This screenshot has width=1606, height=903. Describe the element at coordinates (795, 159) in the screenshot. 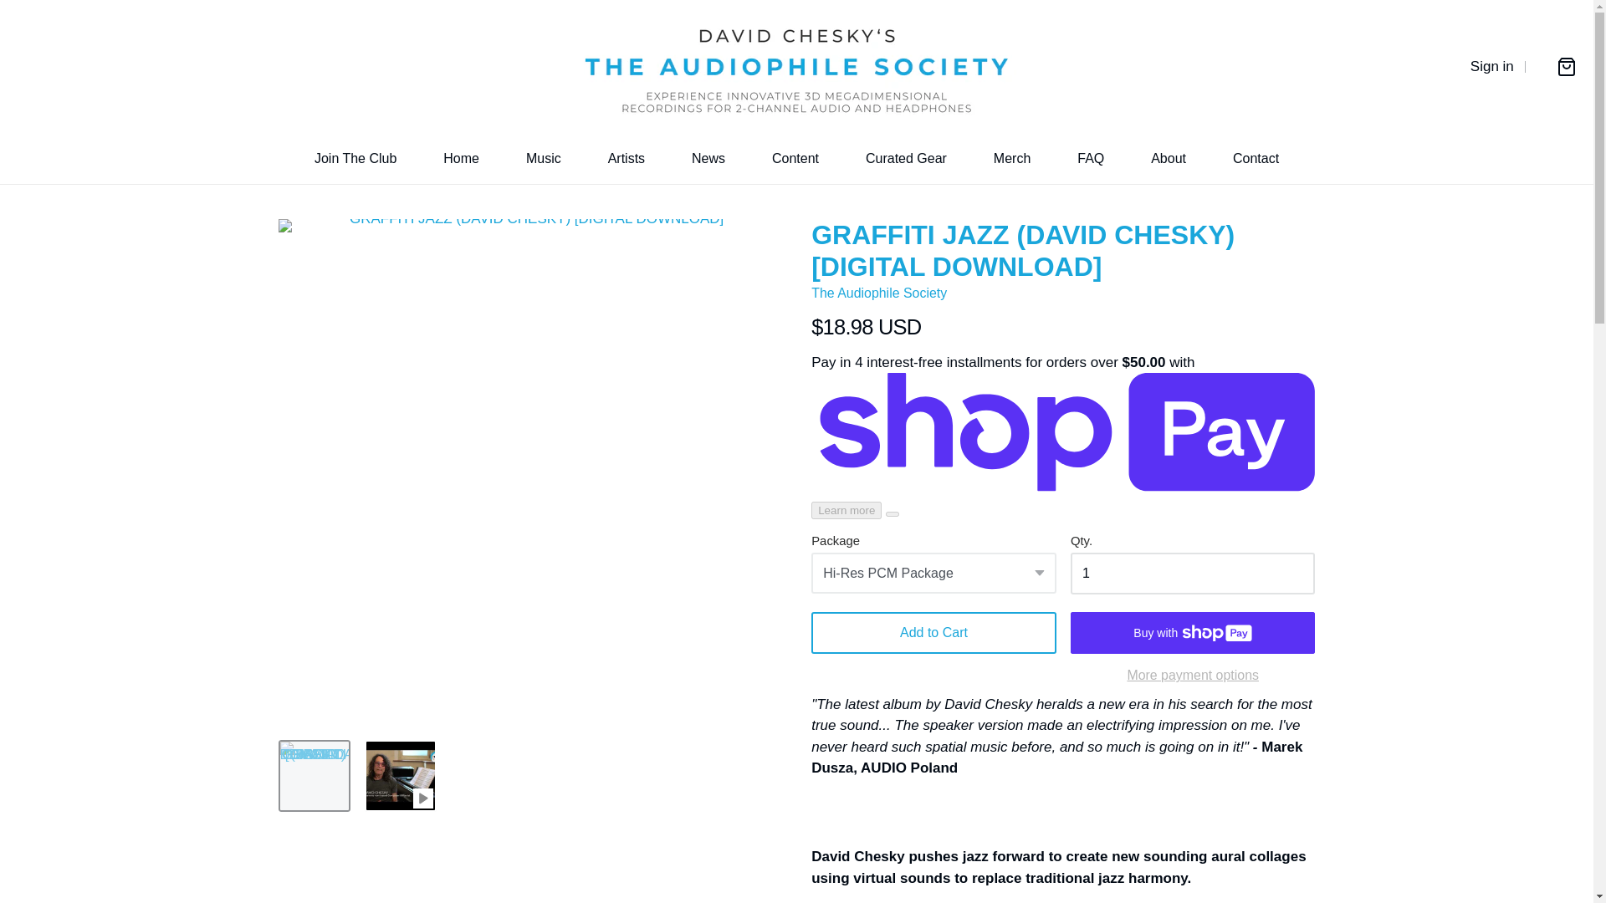

I see `Content` at that location.